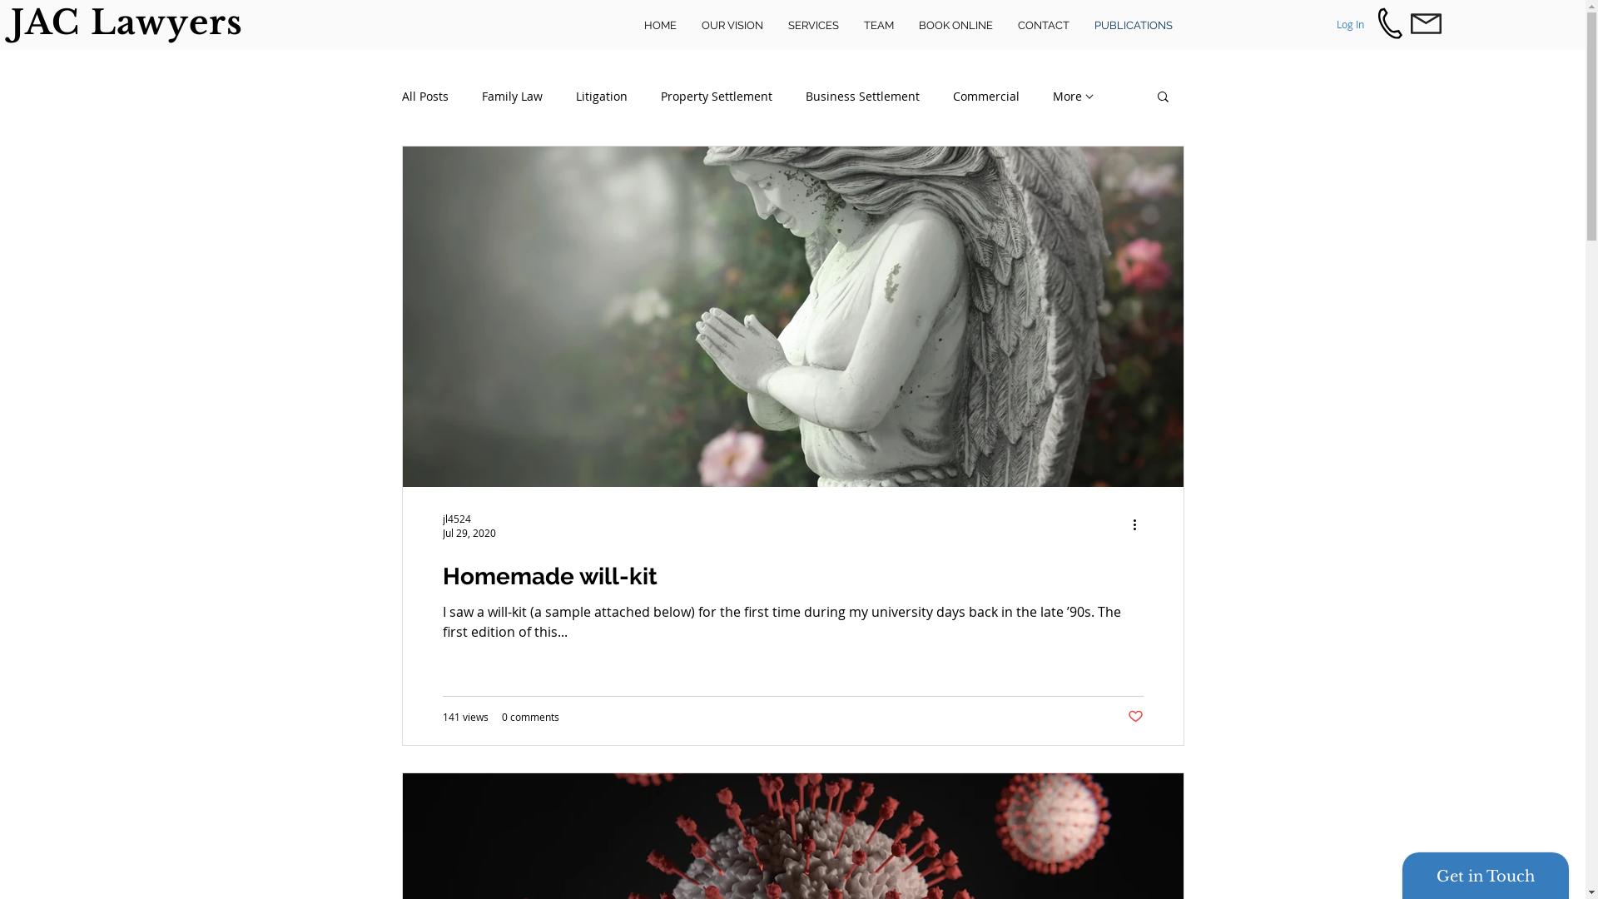  Describe the element at coordinates (1350, 25) in the screenshot. I see `Log In` at that location.